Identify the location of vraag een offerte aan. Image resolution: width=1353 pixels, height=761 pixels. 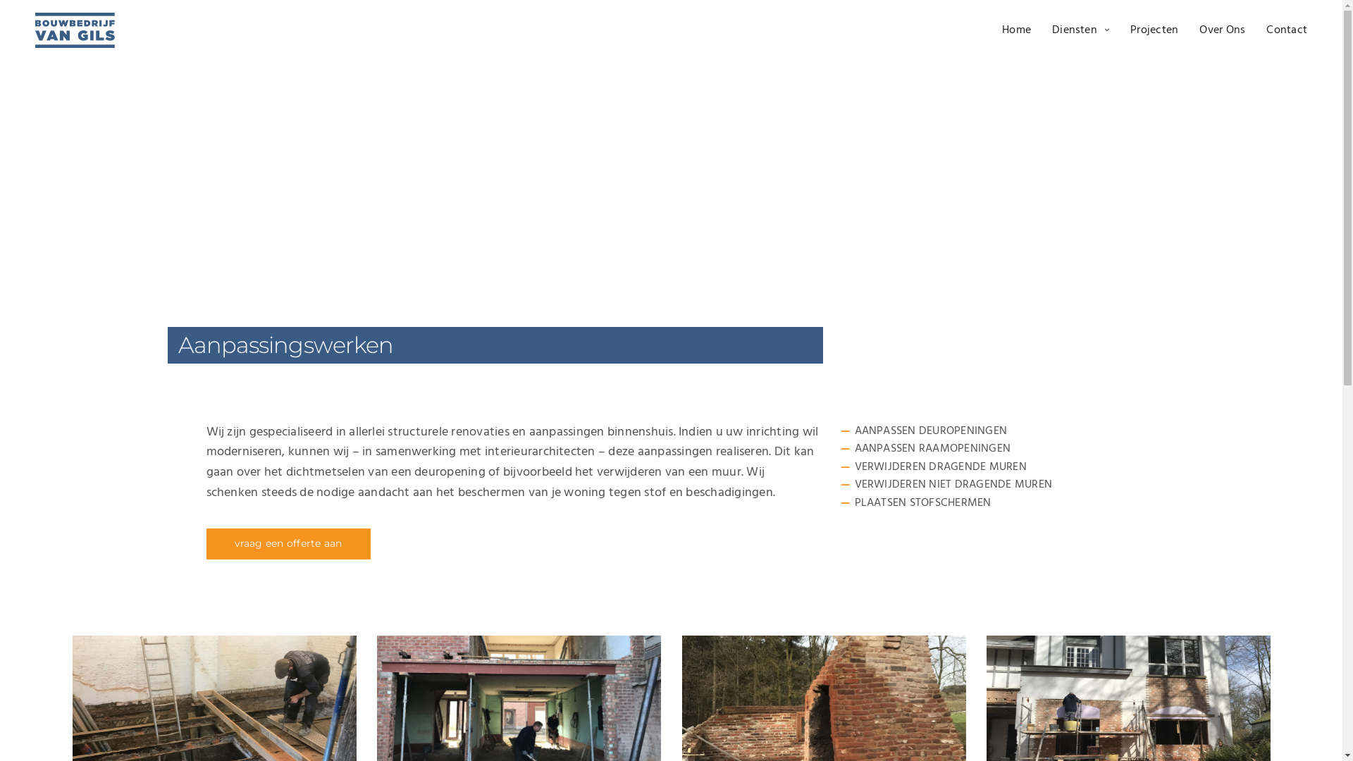
(288, 544).